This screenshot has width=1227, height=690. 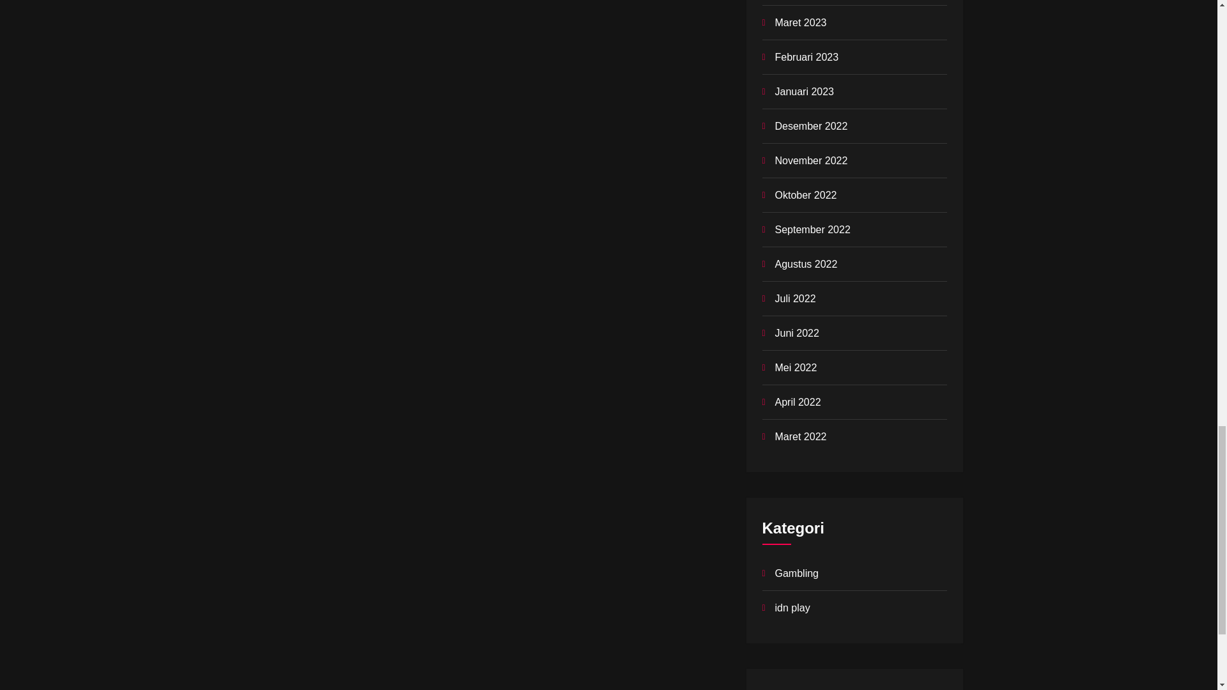 What do you see at coordinates (812, 230) in the screenshot?
I see `September 2022` at bounding box center [812, 230].